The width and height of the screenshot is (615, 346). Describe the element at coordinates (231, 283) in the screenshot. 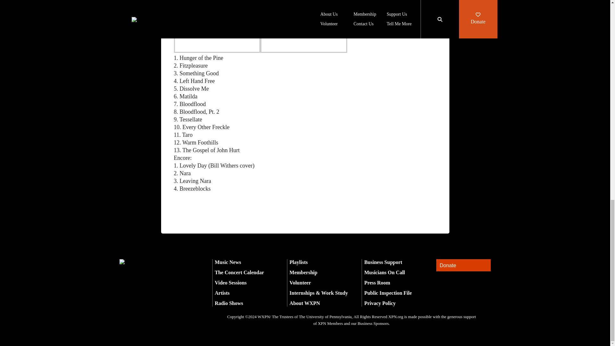

I see `Video Sessions` at that location.